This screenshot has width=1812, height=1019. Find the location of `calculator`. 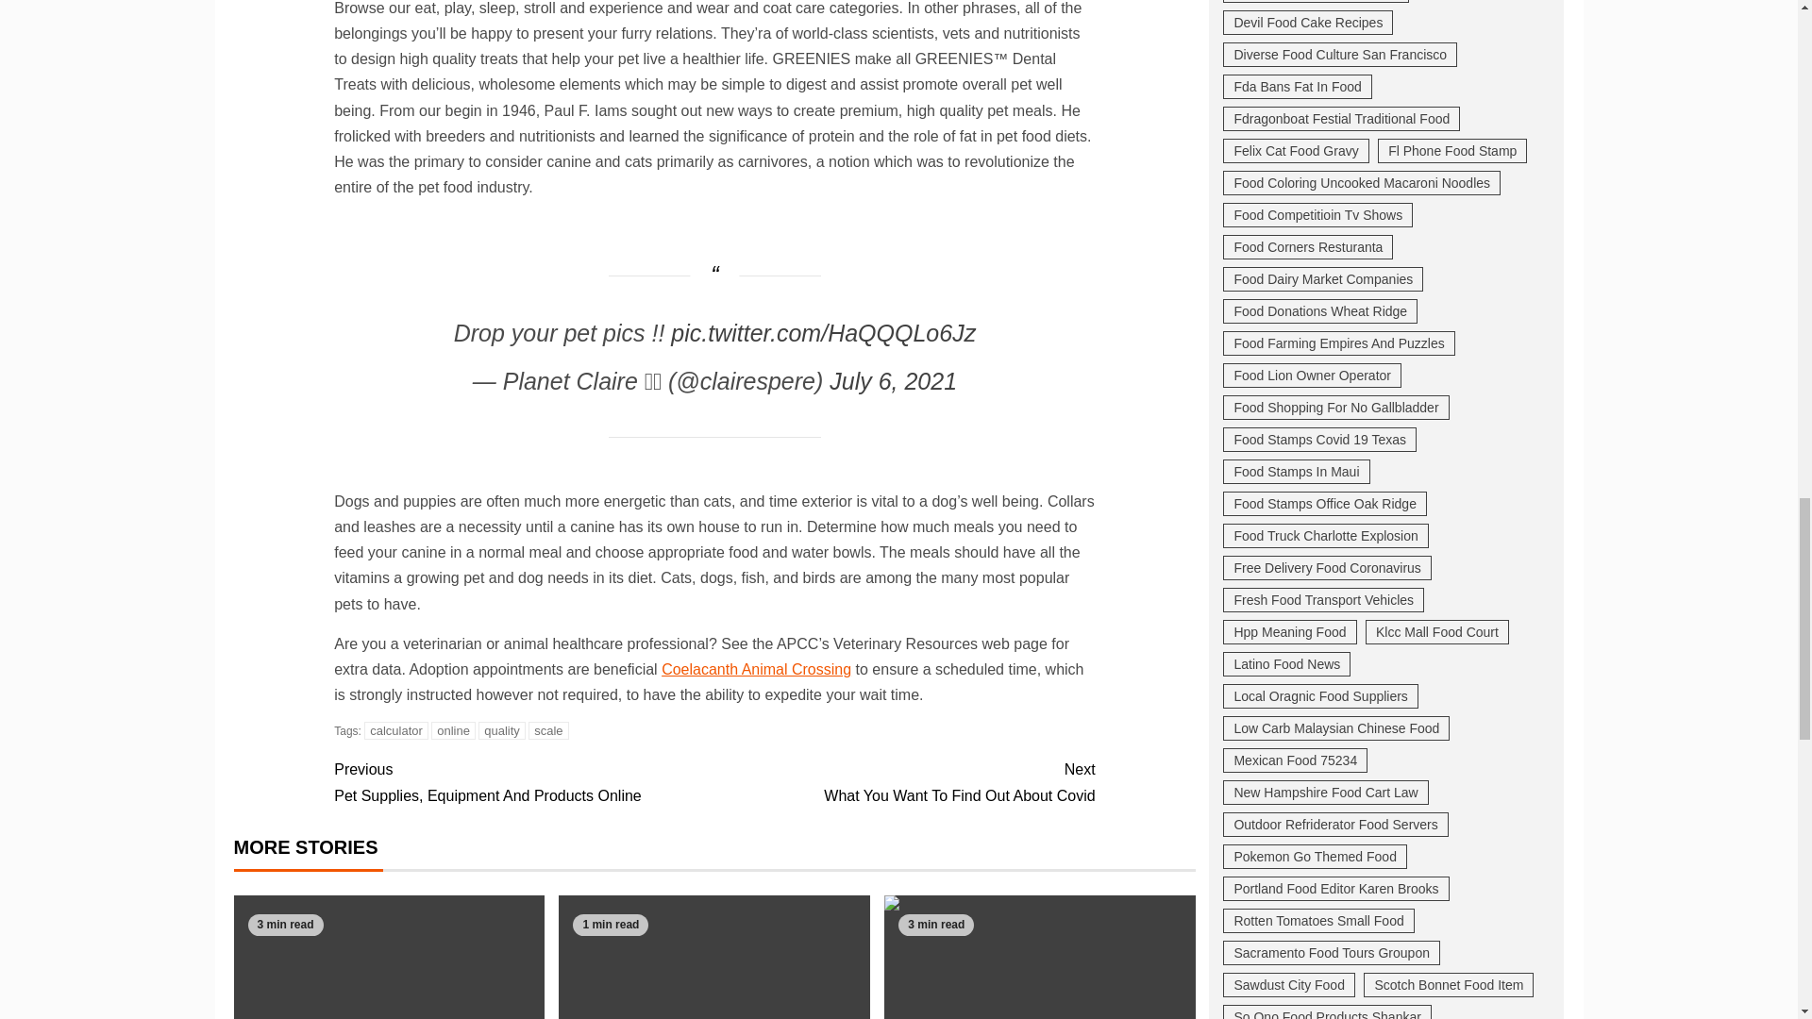

calculator is located at coordinates (395, 730).